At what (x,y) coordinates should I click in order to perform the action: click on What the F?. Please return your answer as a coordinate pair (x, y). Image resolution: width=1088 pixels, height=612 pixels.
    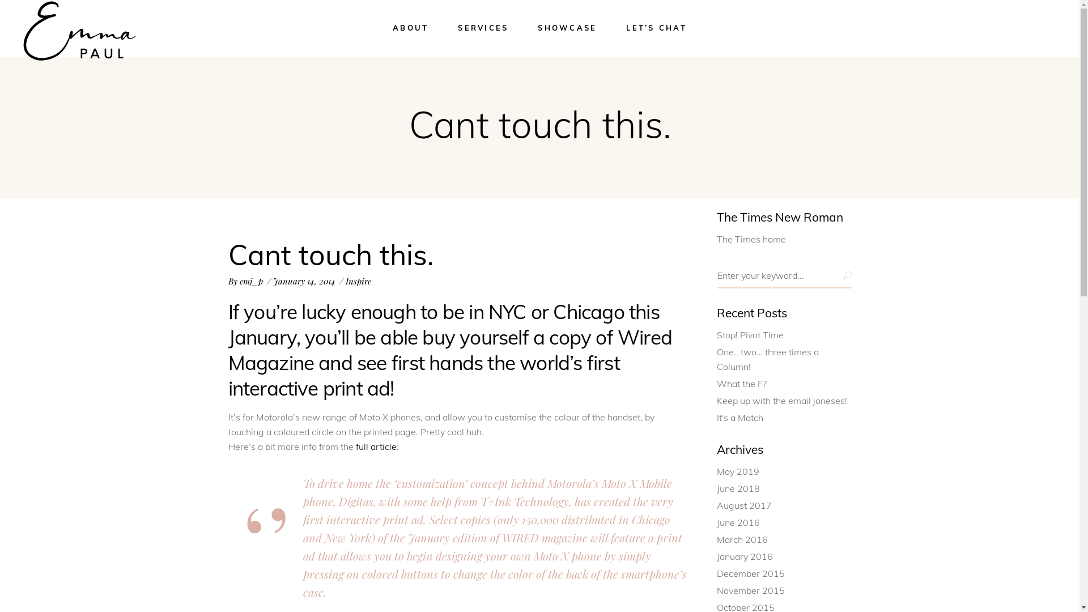
    Looking at the image, I should click on (742, 384).